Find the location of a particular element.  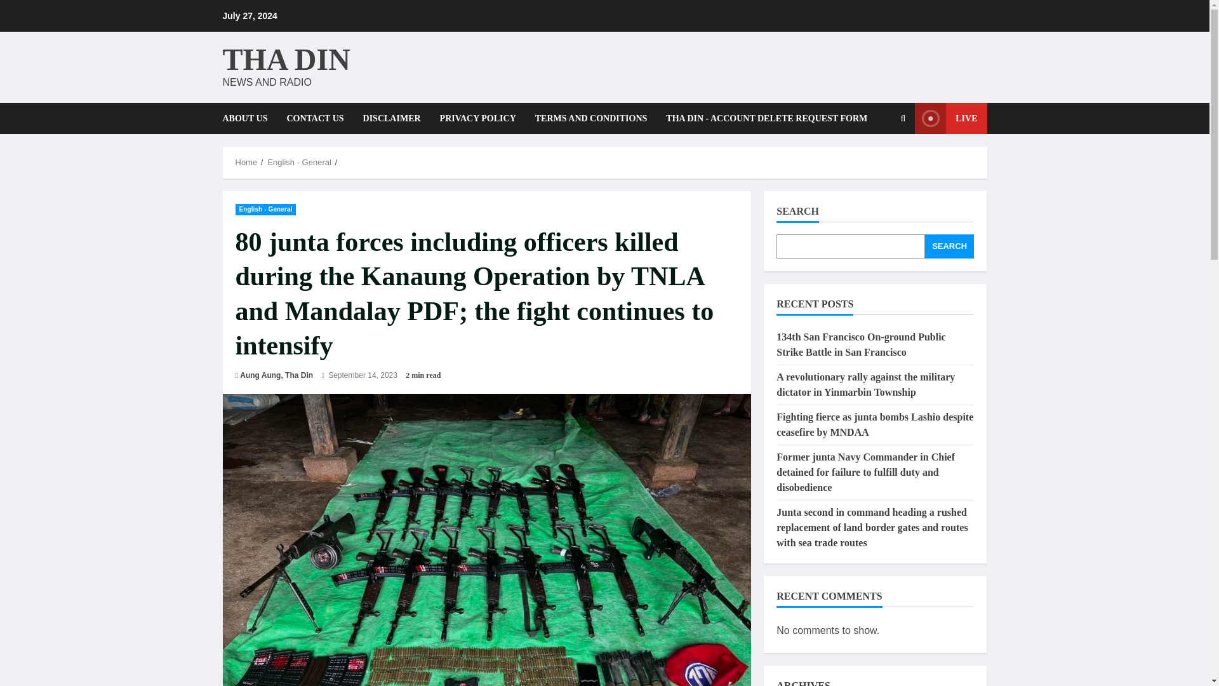

THA DIN - ACCOUNT DELETE REQUEST FORM is located at coordinates (762, 118).